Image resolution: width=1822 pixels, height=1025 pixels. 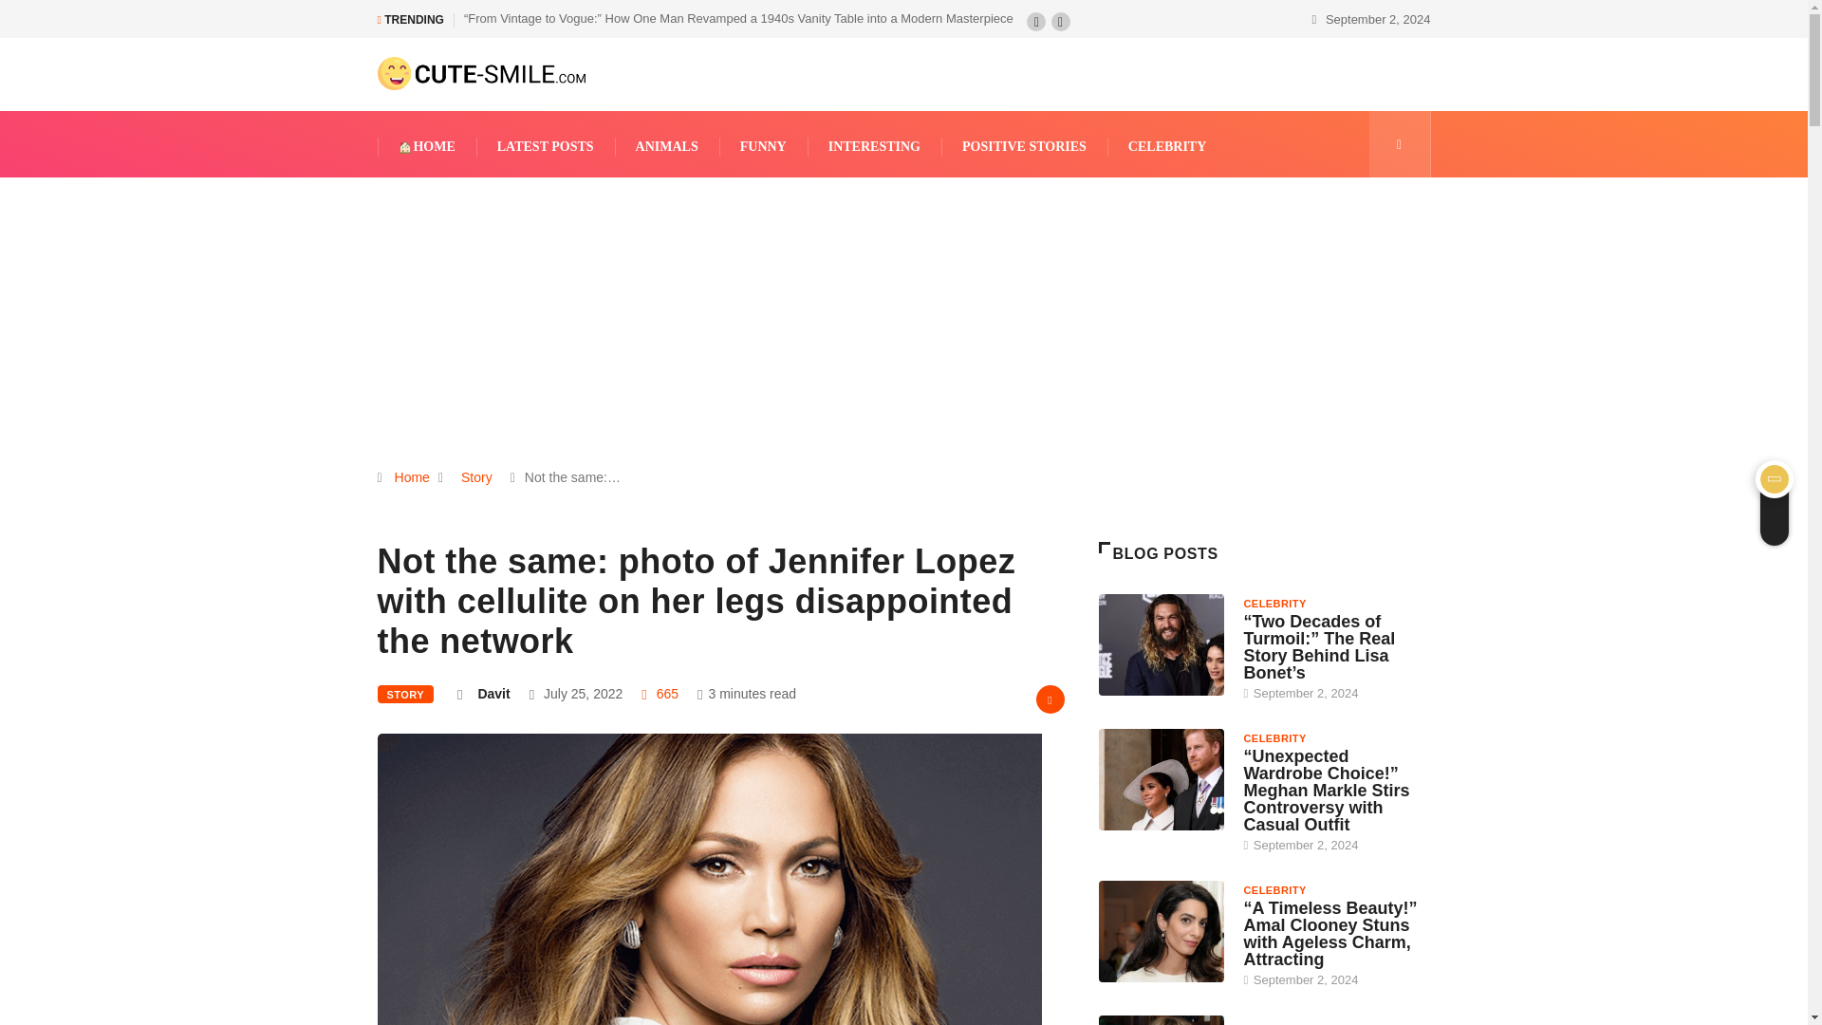 What do you see at coordinates (476, 476) in the screenshot?
I see `Story` at bounding box center [476, 476].